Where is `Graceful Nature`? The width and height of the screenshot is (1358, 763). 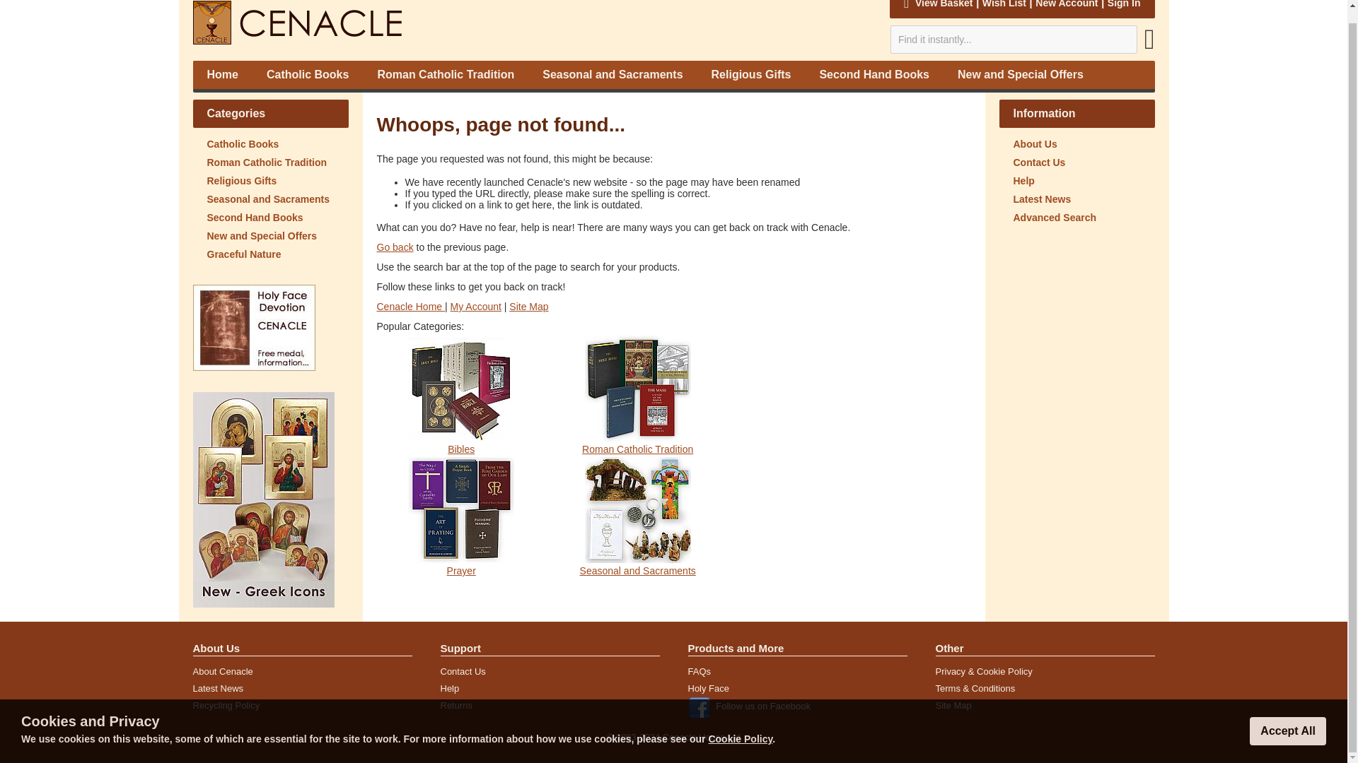
Graceful Nature is located at coordinates (270, 254).